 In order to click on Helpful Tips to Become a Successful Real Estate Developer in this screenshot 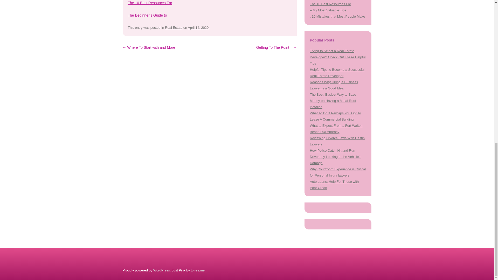, I will do `click(337, 73)`.